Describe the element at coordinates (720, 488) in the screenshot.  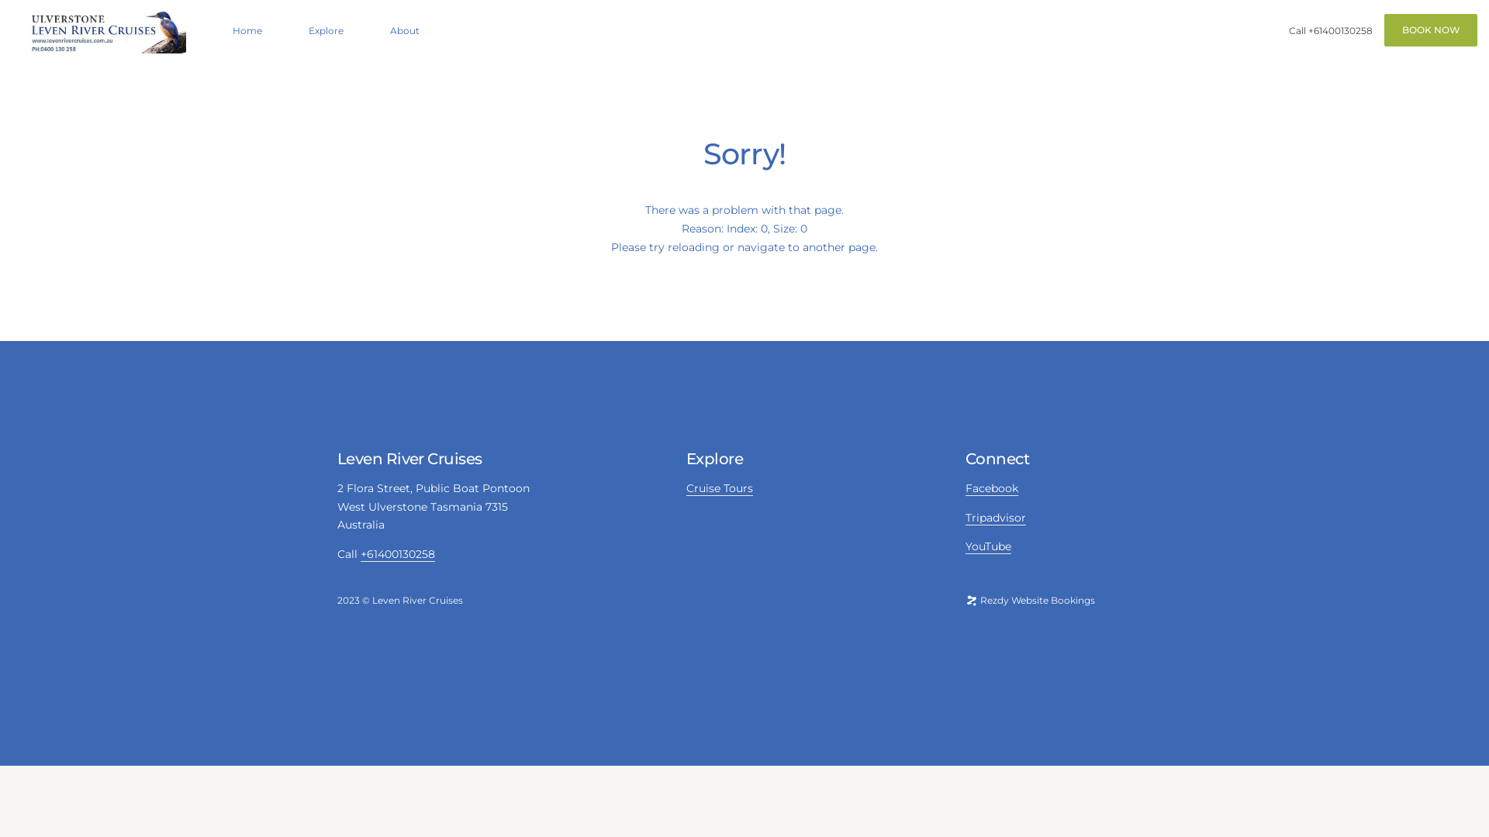
I see `Cruise Tours` at that location.